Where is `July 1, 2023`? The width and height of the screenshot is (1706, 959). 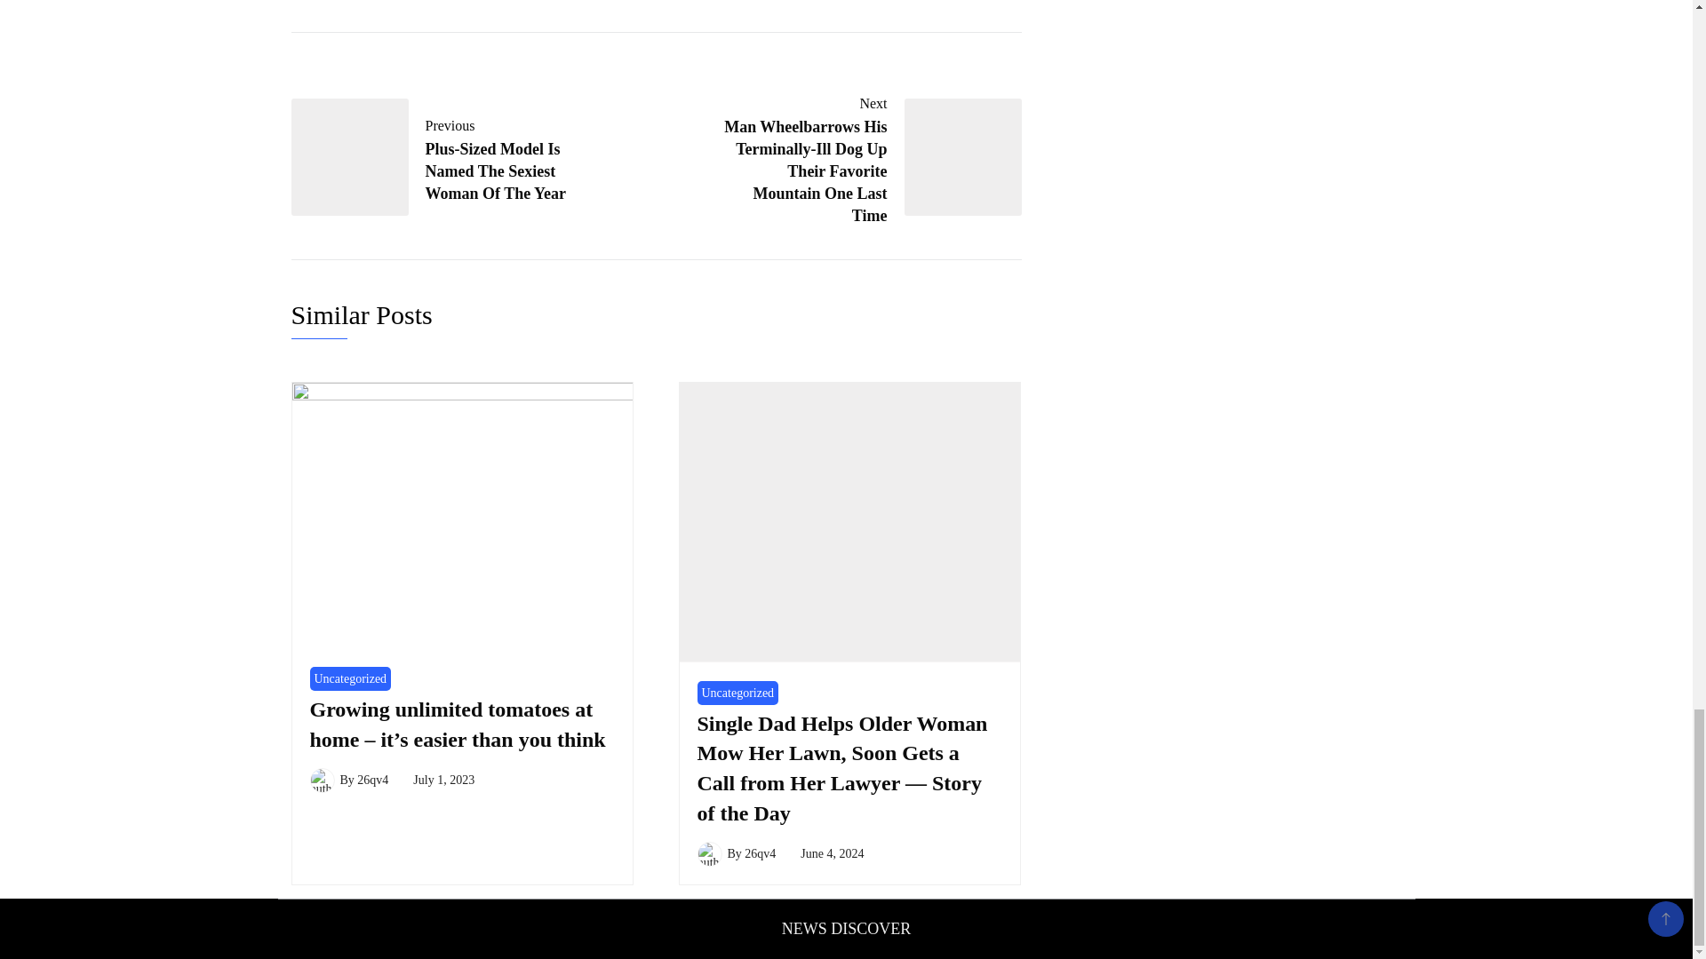 July 1, 2023 is located at coordinates (442, 780).